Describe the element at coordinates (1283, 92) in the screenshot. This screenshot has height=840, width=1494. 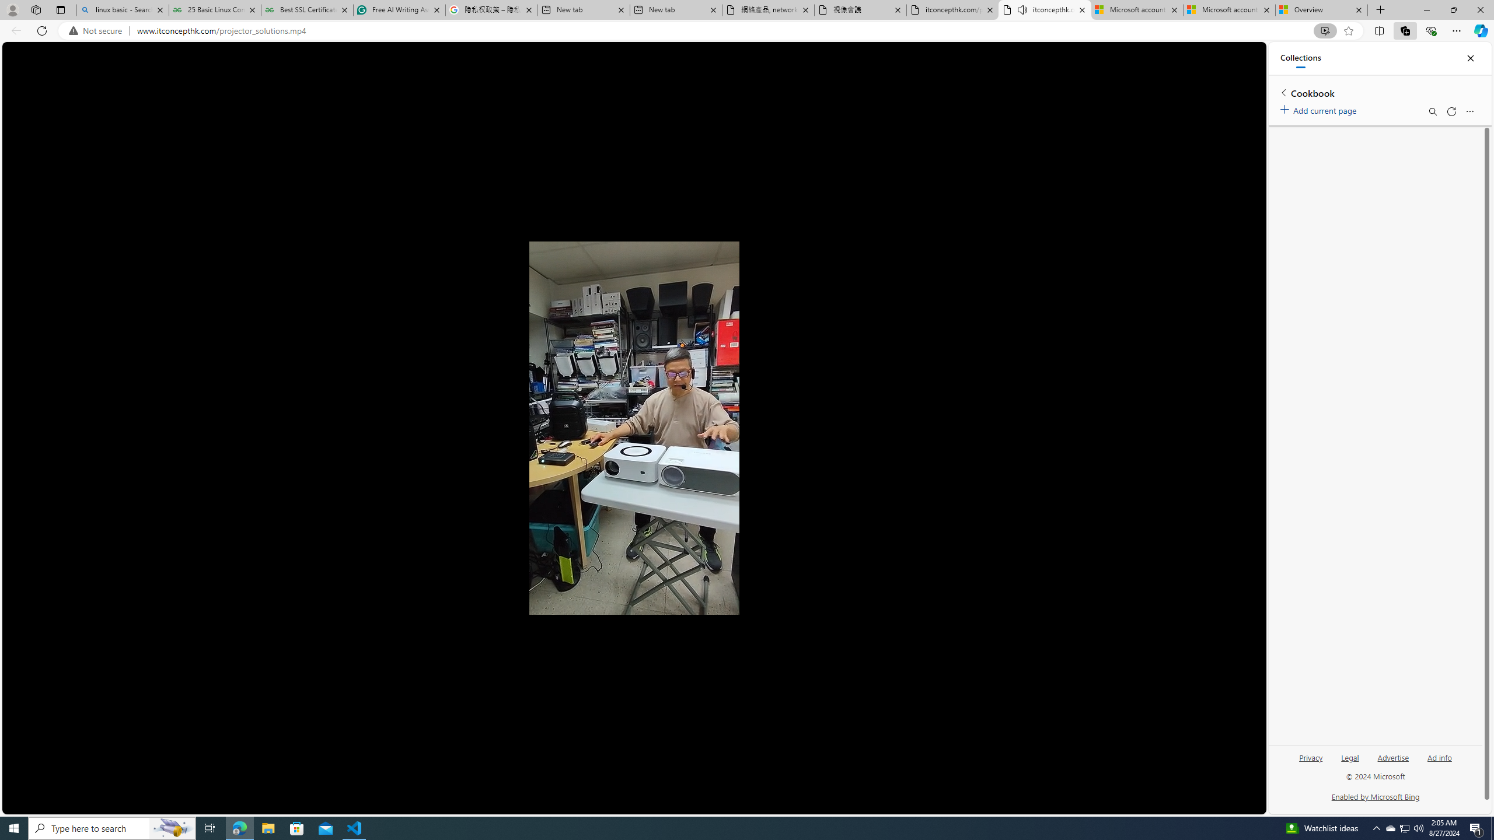
I see `Back to list of collections` at that location.